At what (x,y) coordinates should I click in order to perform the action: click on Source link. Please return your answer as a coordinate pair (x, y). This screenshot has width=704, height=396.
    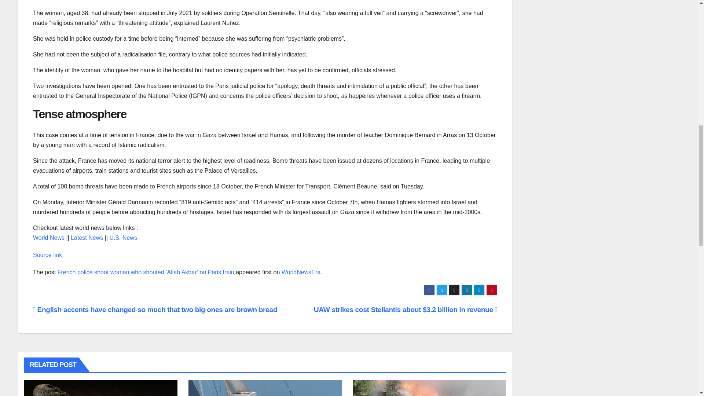
    Looking at the image, I should click on (47, 255).